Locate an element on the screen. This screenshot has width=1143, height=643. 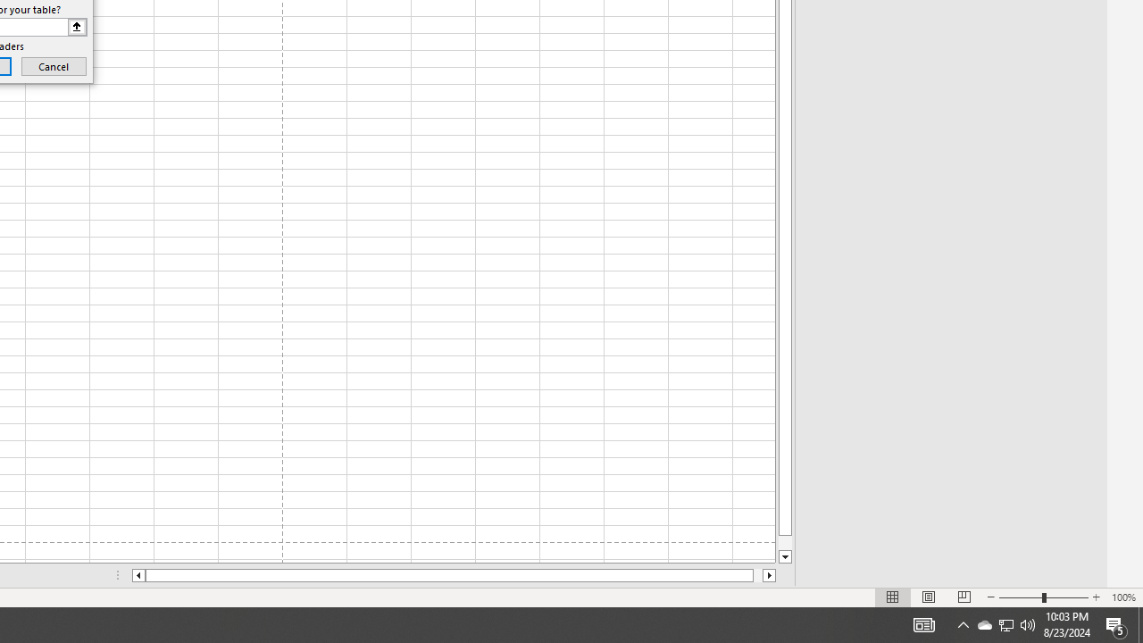
Page down is located at coordinates (785, 543).